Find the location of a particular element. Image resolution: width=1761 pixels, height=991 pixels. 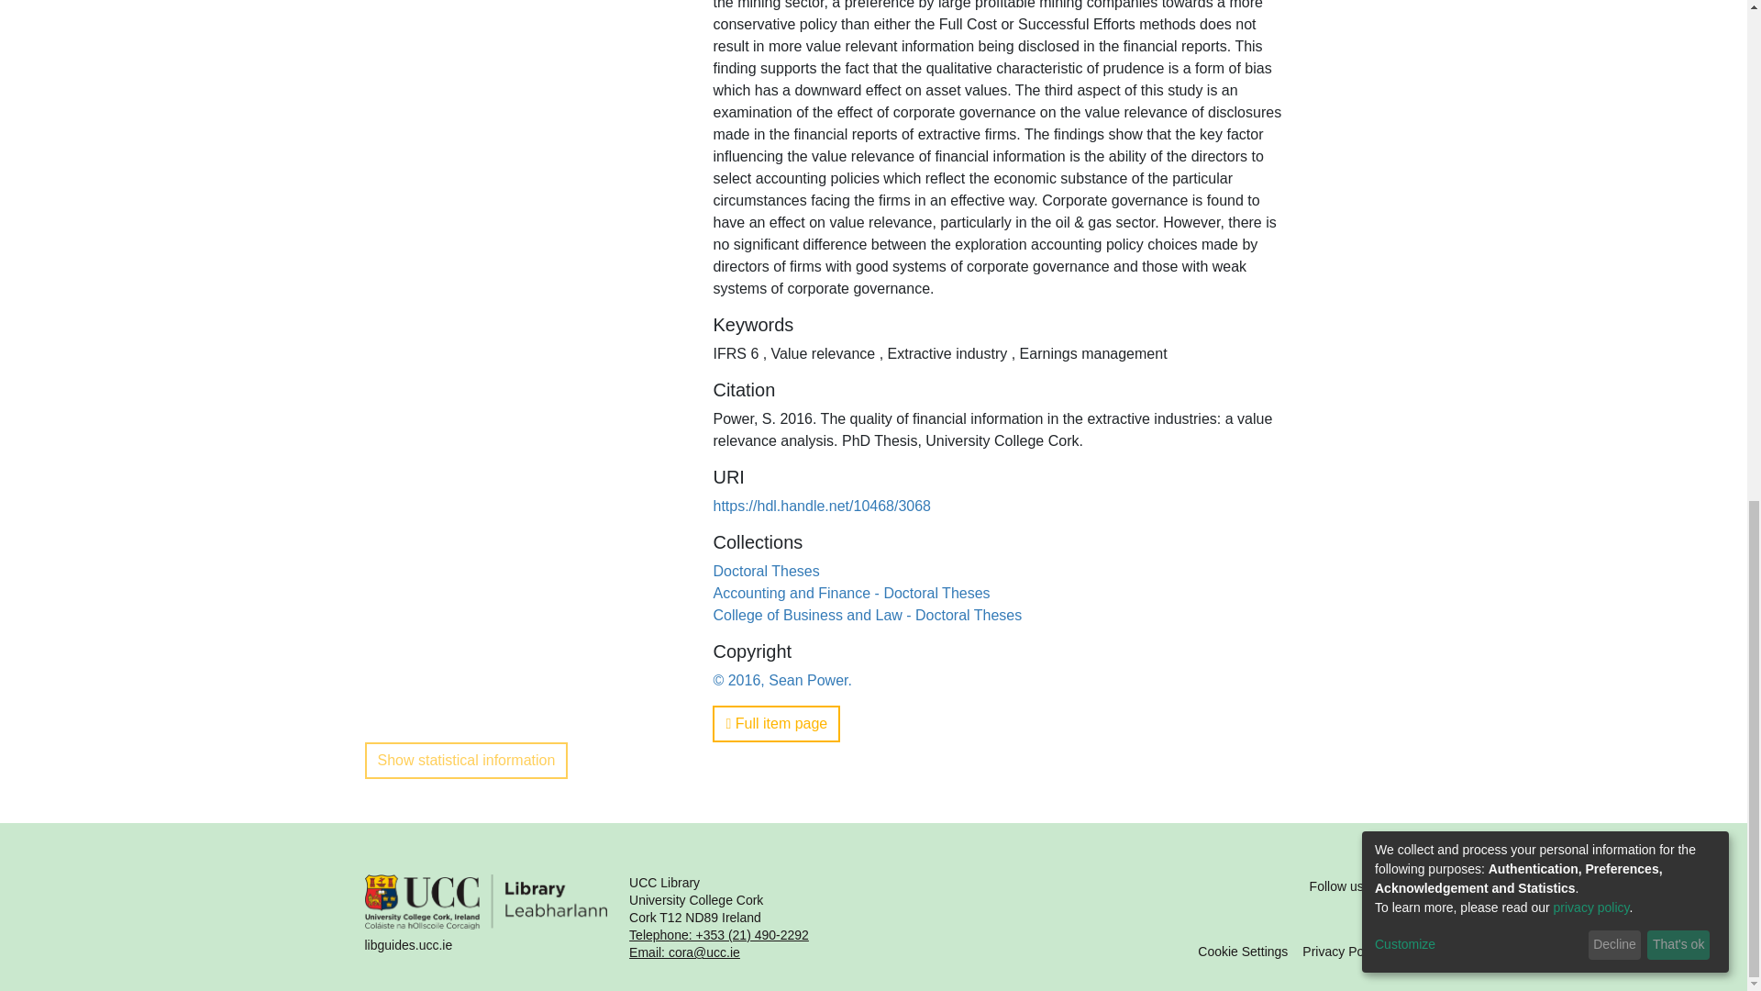

Show statistical information is located at coordinates (466, 760).